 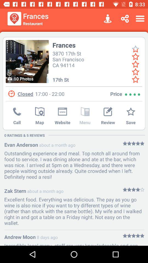 What do you see at coordinates (69, 59) in the screenshot?
I see `launch icon above the 17th st item` at bounding box center [69, 59].